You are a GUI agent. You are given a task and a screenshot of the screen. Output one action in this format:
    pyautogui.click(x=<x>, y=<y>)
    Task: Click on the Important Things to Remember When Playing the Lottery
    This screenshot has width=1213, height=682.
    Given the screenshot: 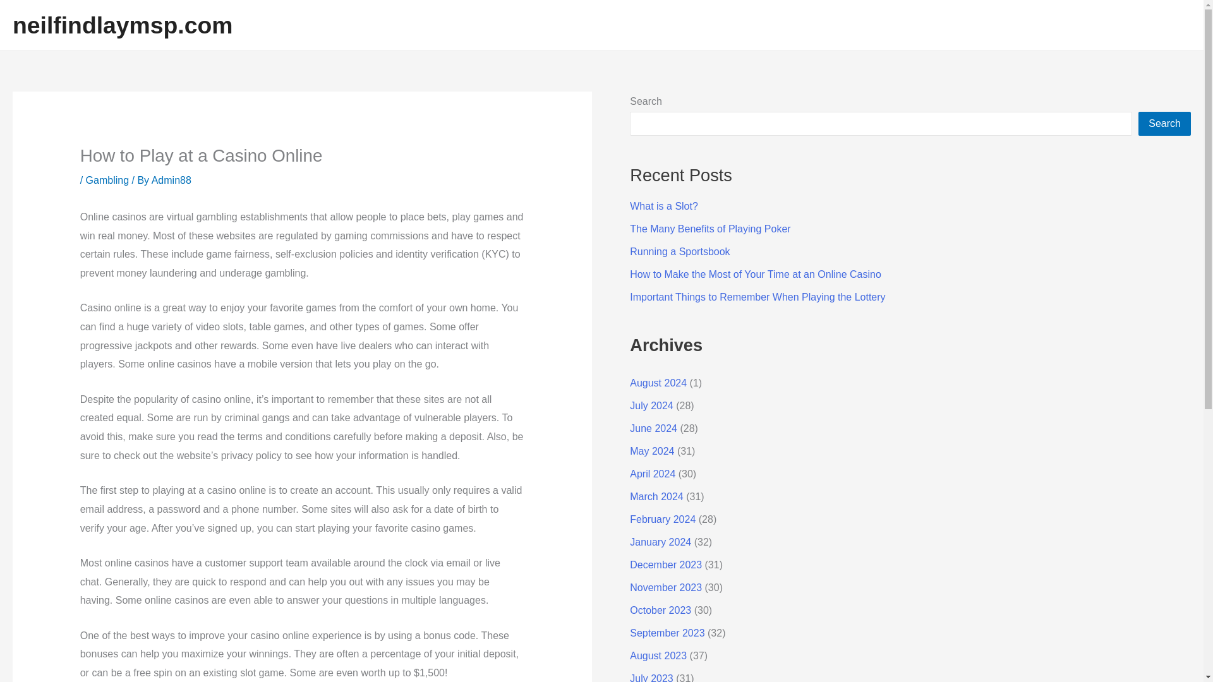 What is the action you would take?
    pyautogui.click(x=757, y=297)
    